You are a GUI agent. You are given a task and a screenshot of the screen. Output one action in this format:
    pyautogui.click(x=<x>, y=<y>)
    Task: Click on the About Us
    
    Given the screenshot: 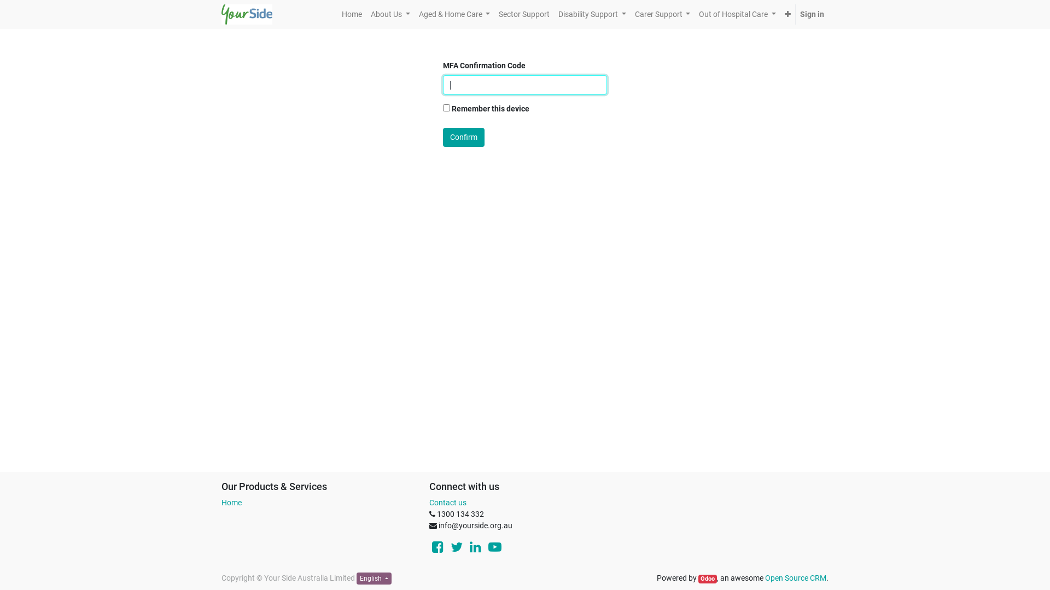 What is the action you would take?
    pyautogui.click(x=390, y=14)
    